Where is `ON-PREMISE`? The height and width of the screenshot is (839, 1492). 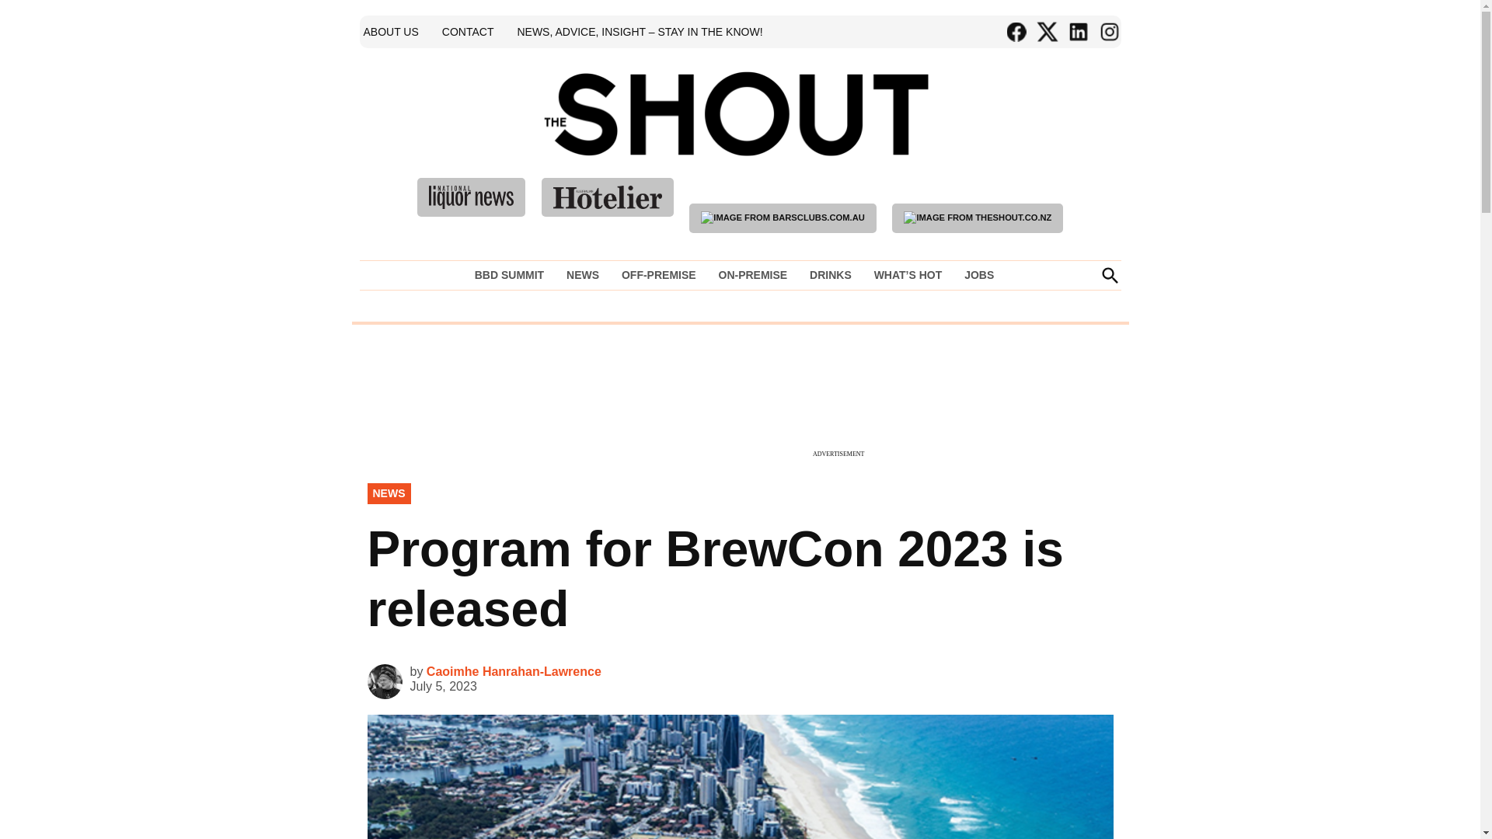 ON-PREMISE is located at coordinates (752, 275).